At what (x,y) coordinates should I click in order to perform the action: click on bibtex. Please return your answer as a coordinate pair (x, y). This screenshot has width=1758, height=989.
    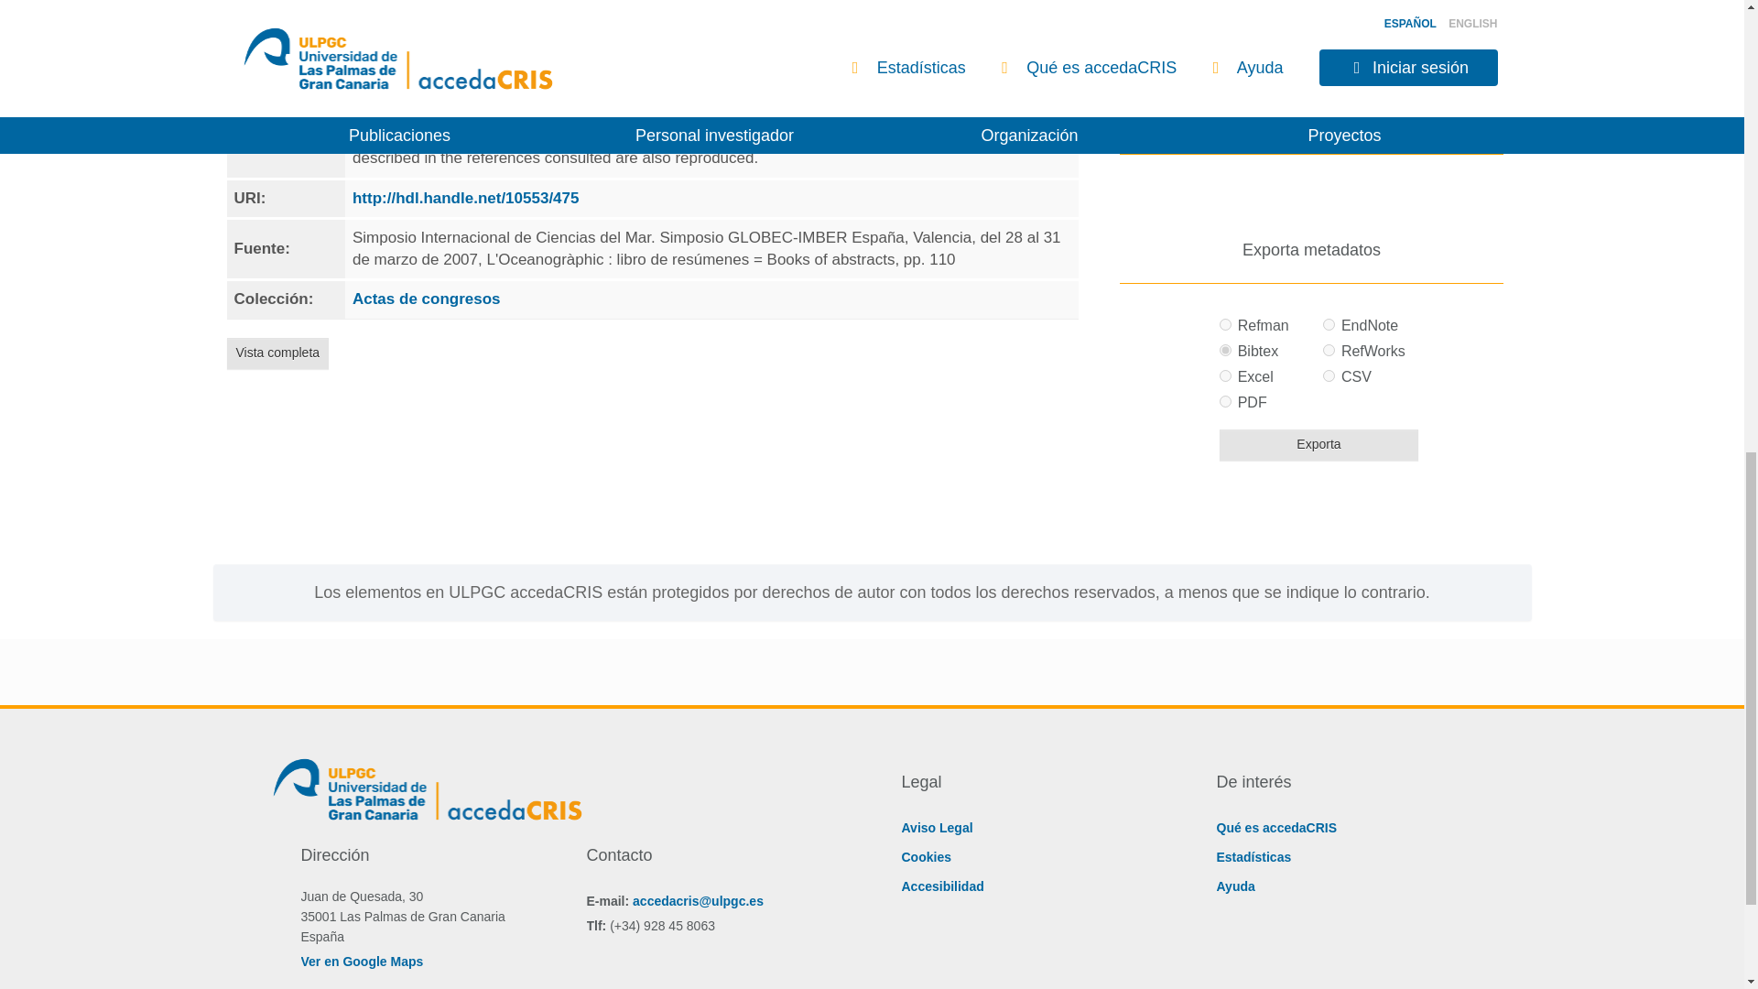
    Looking at the image, I should click on (1225, 350).